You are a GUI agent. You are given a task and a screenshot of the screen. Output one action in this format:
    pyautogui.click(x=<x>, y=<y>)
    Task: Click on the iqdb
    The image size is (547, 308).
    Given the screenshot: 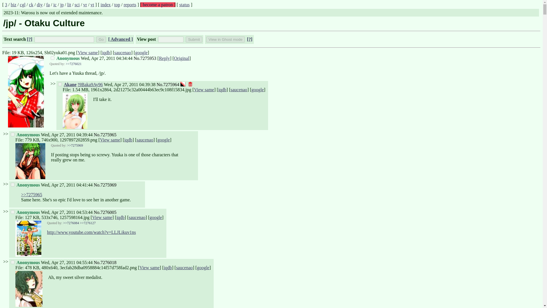 What is the action you would take?
    pyautogui.click(x=106, y=52)
    